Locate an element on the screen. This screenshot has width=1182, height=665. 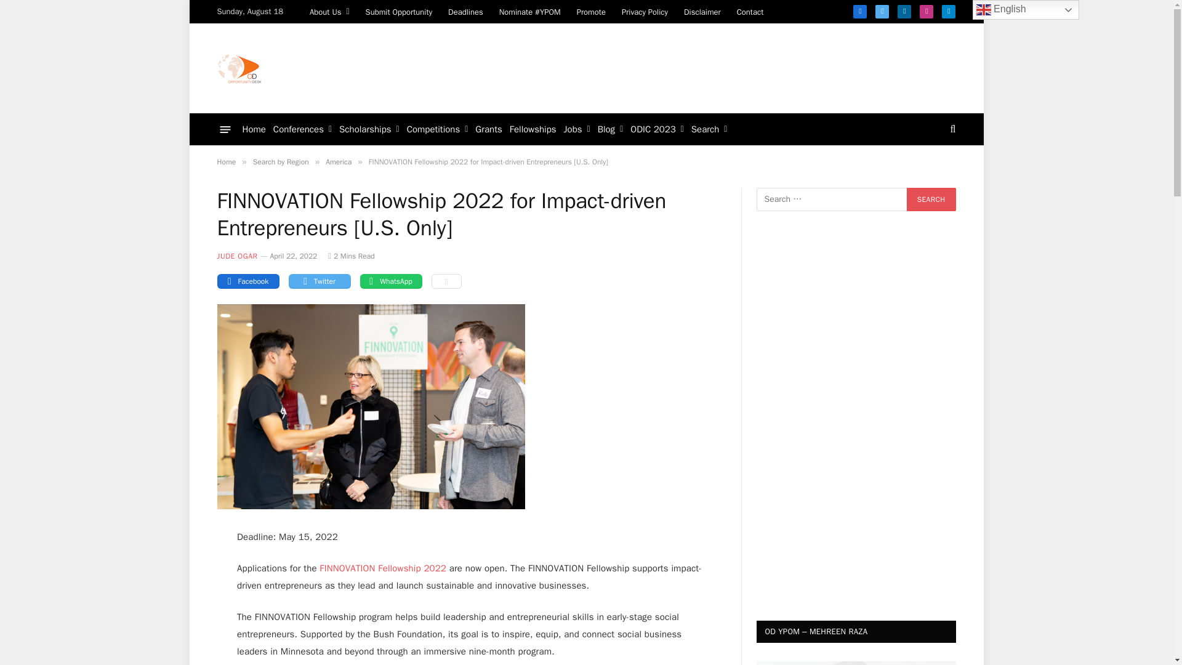
Opportunity Desk is located at coordinates (239, 68).